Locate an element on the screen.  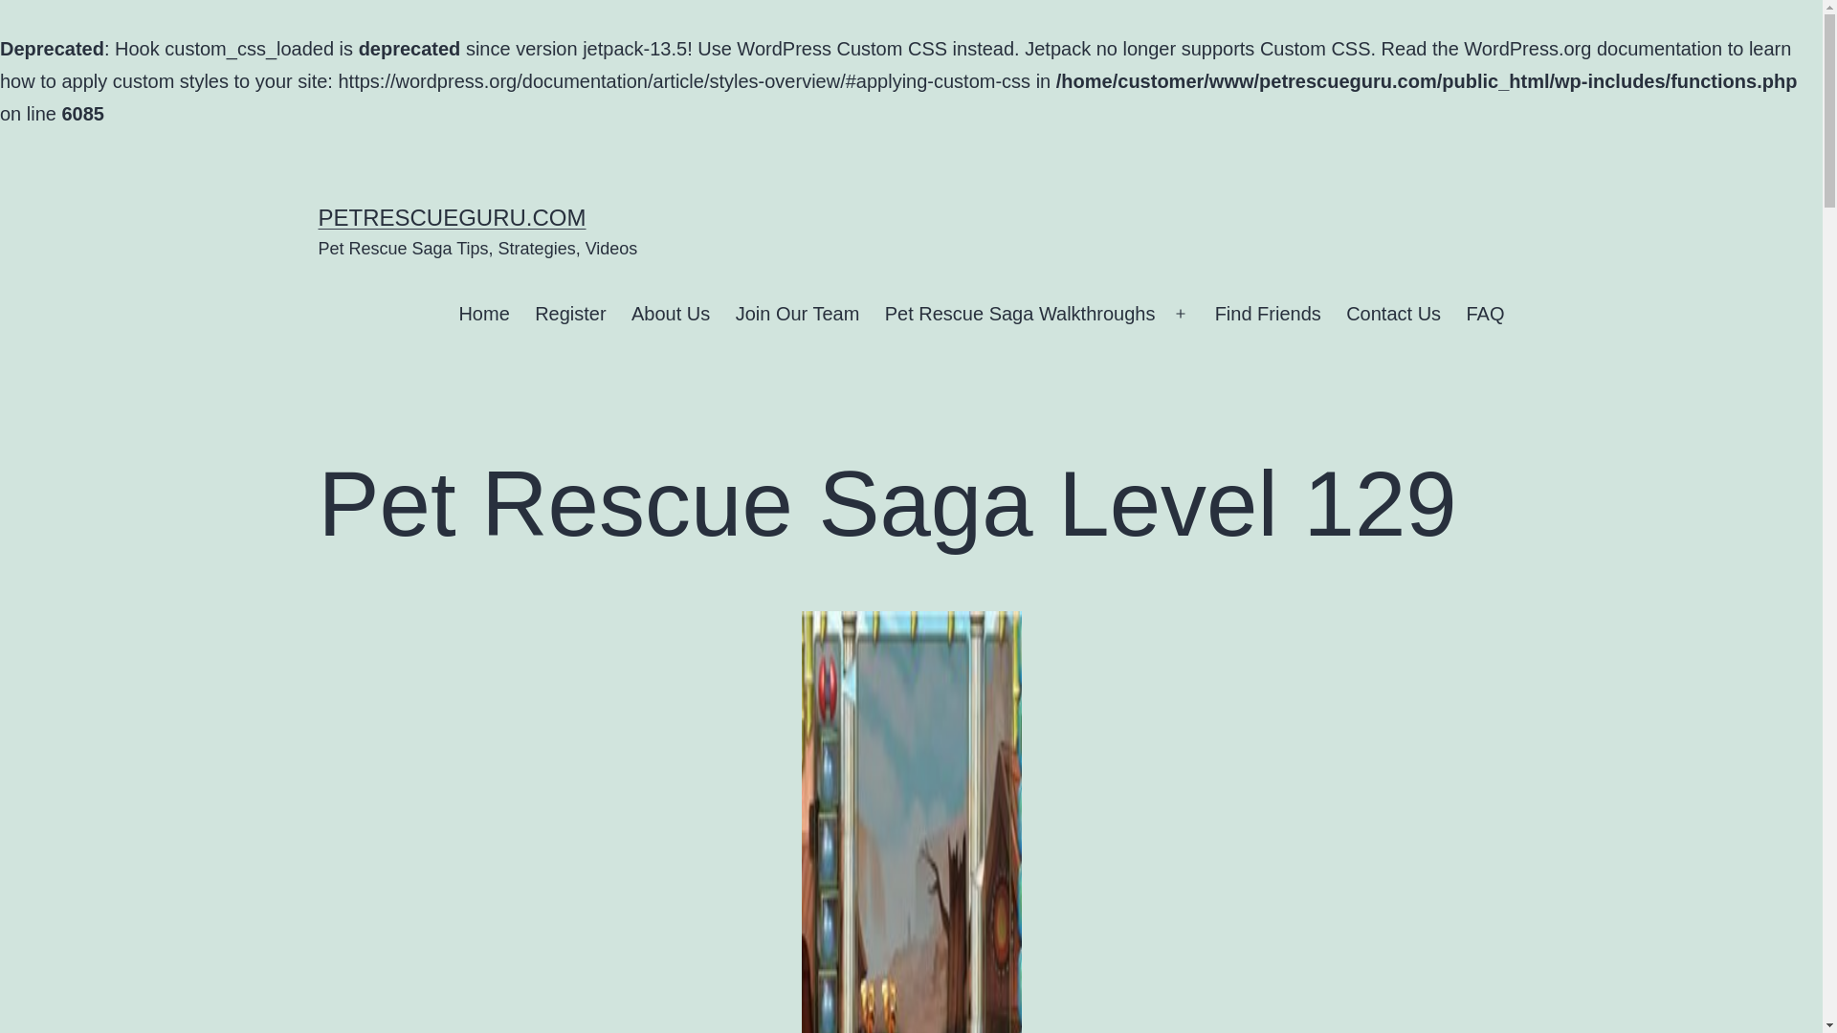
FAQ is located at coordinates (1485, 314).